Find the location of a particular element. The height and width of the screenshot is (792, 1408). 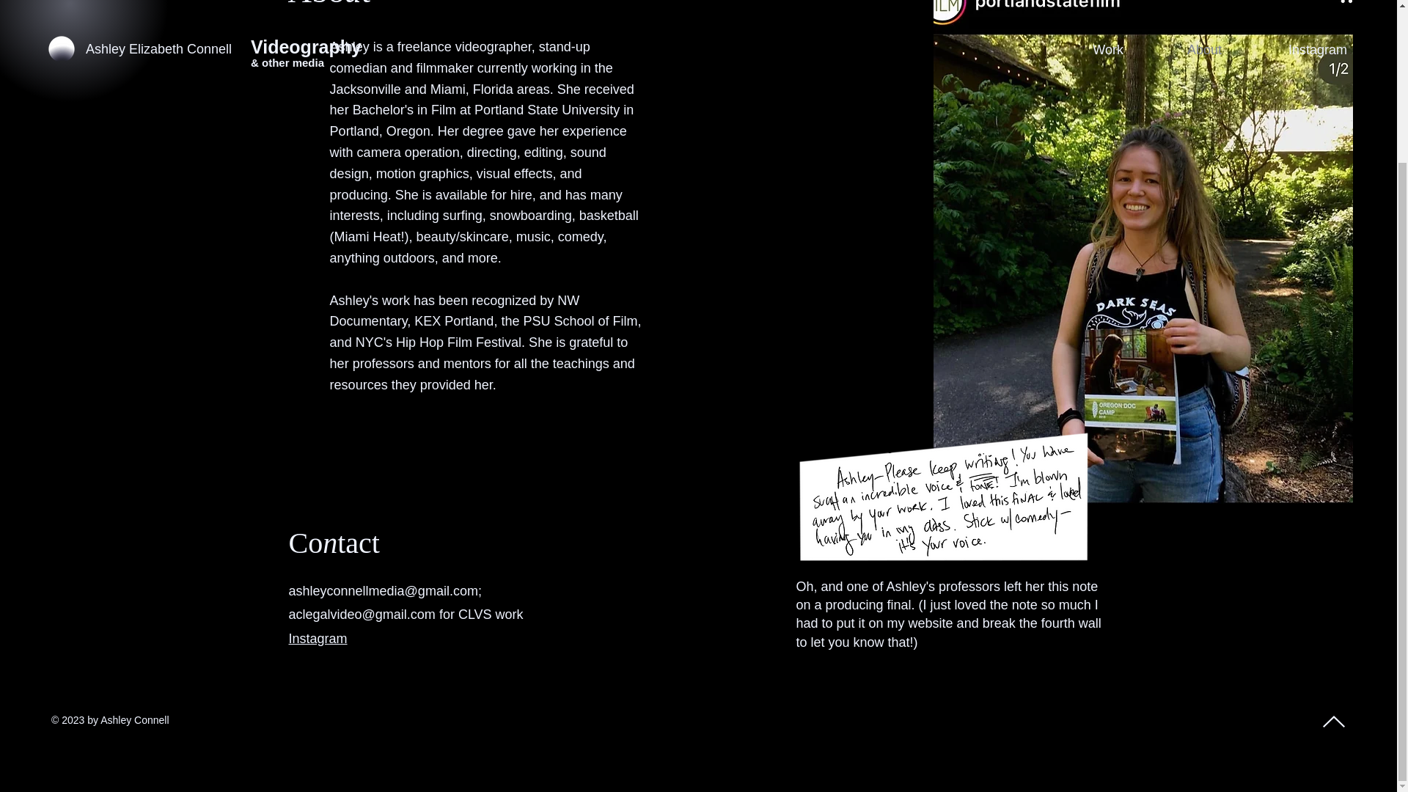

Instagram is located at coordinates (318, 638).